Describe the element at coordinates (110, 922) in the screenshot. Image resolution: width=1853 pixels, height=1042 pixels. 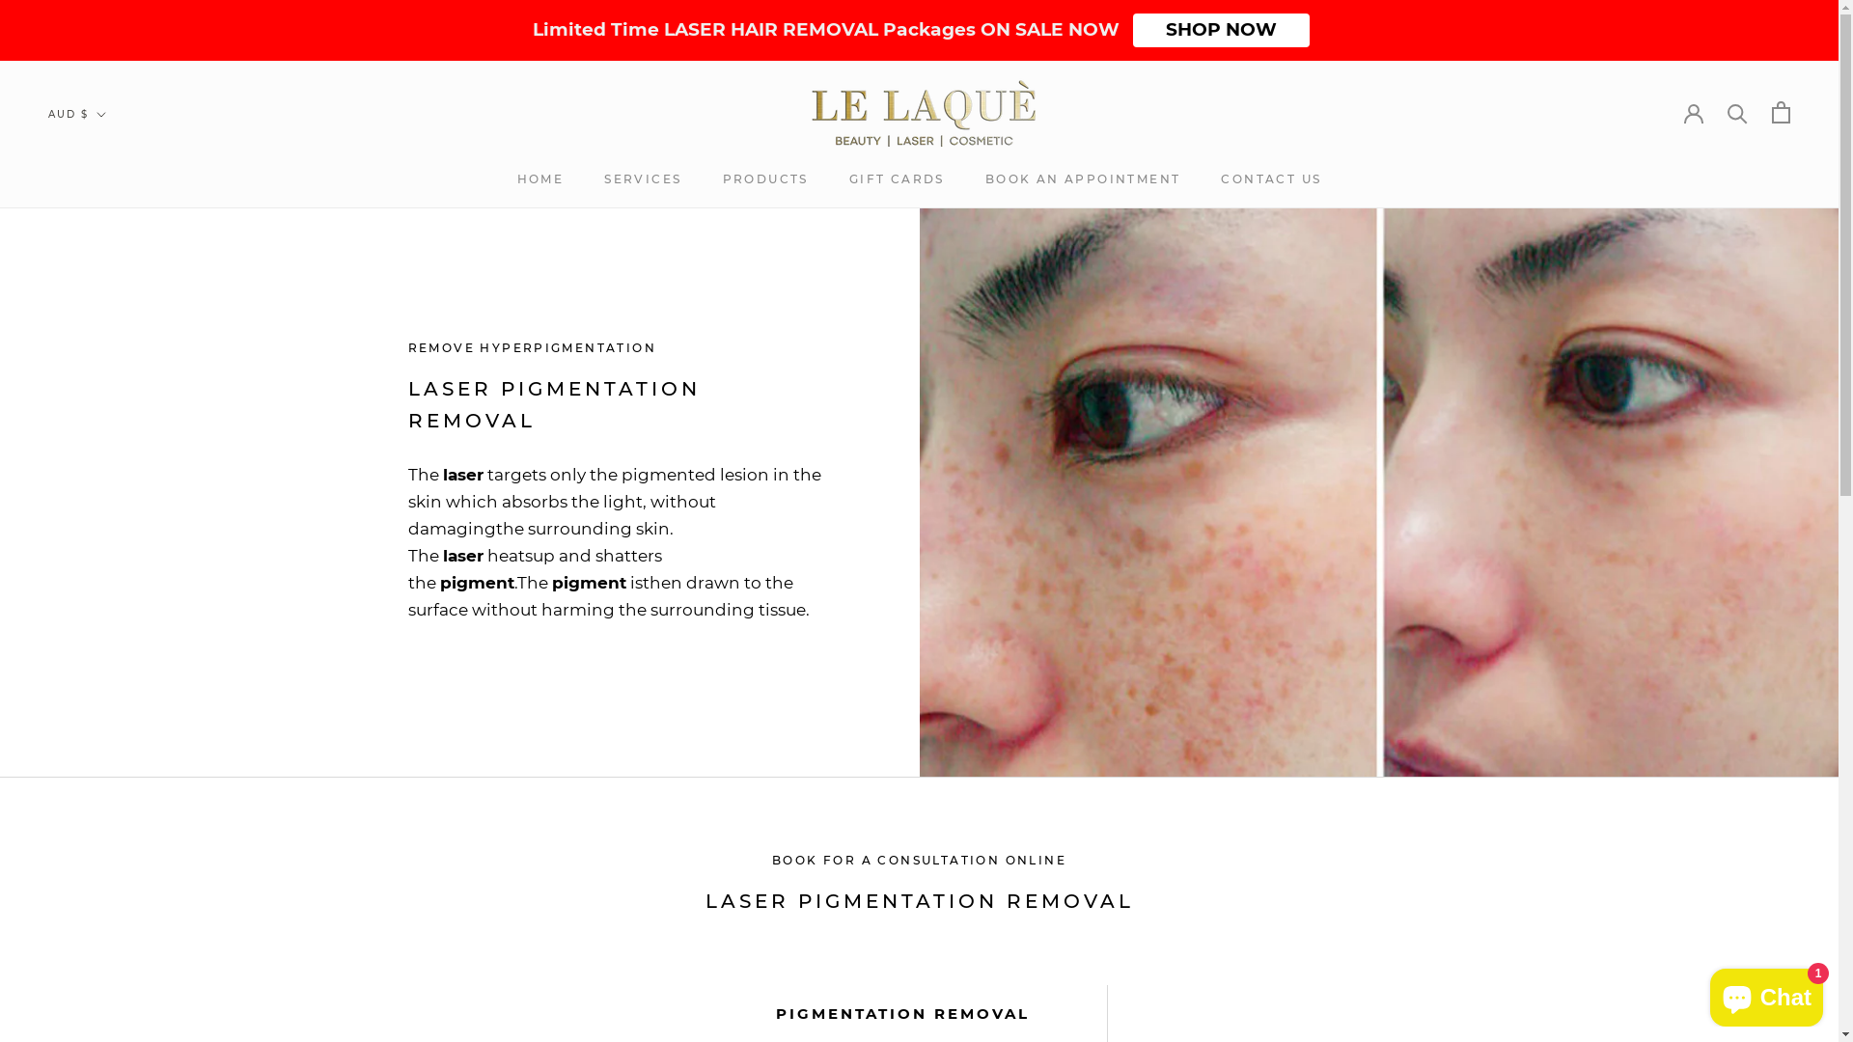
I see `ETB` at that location.